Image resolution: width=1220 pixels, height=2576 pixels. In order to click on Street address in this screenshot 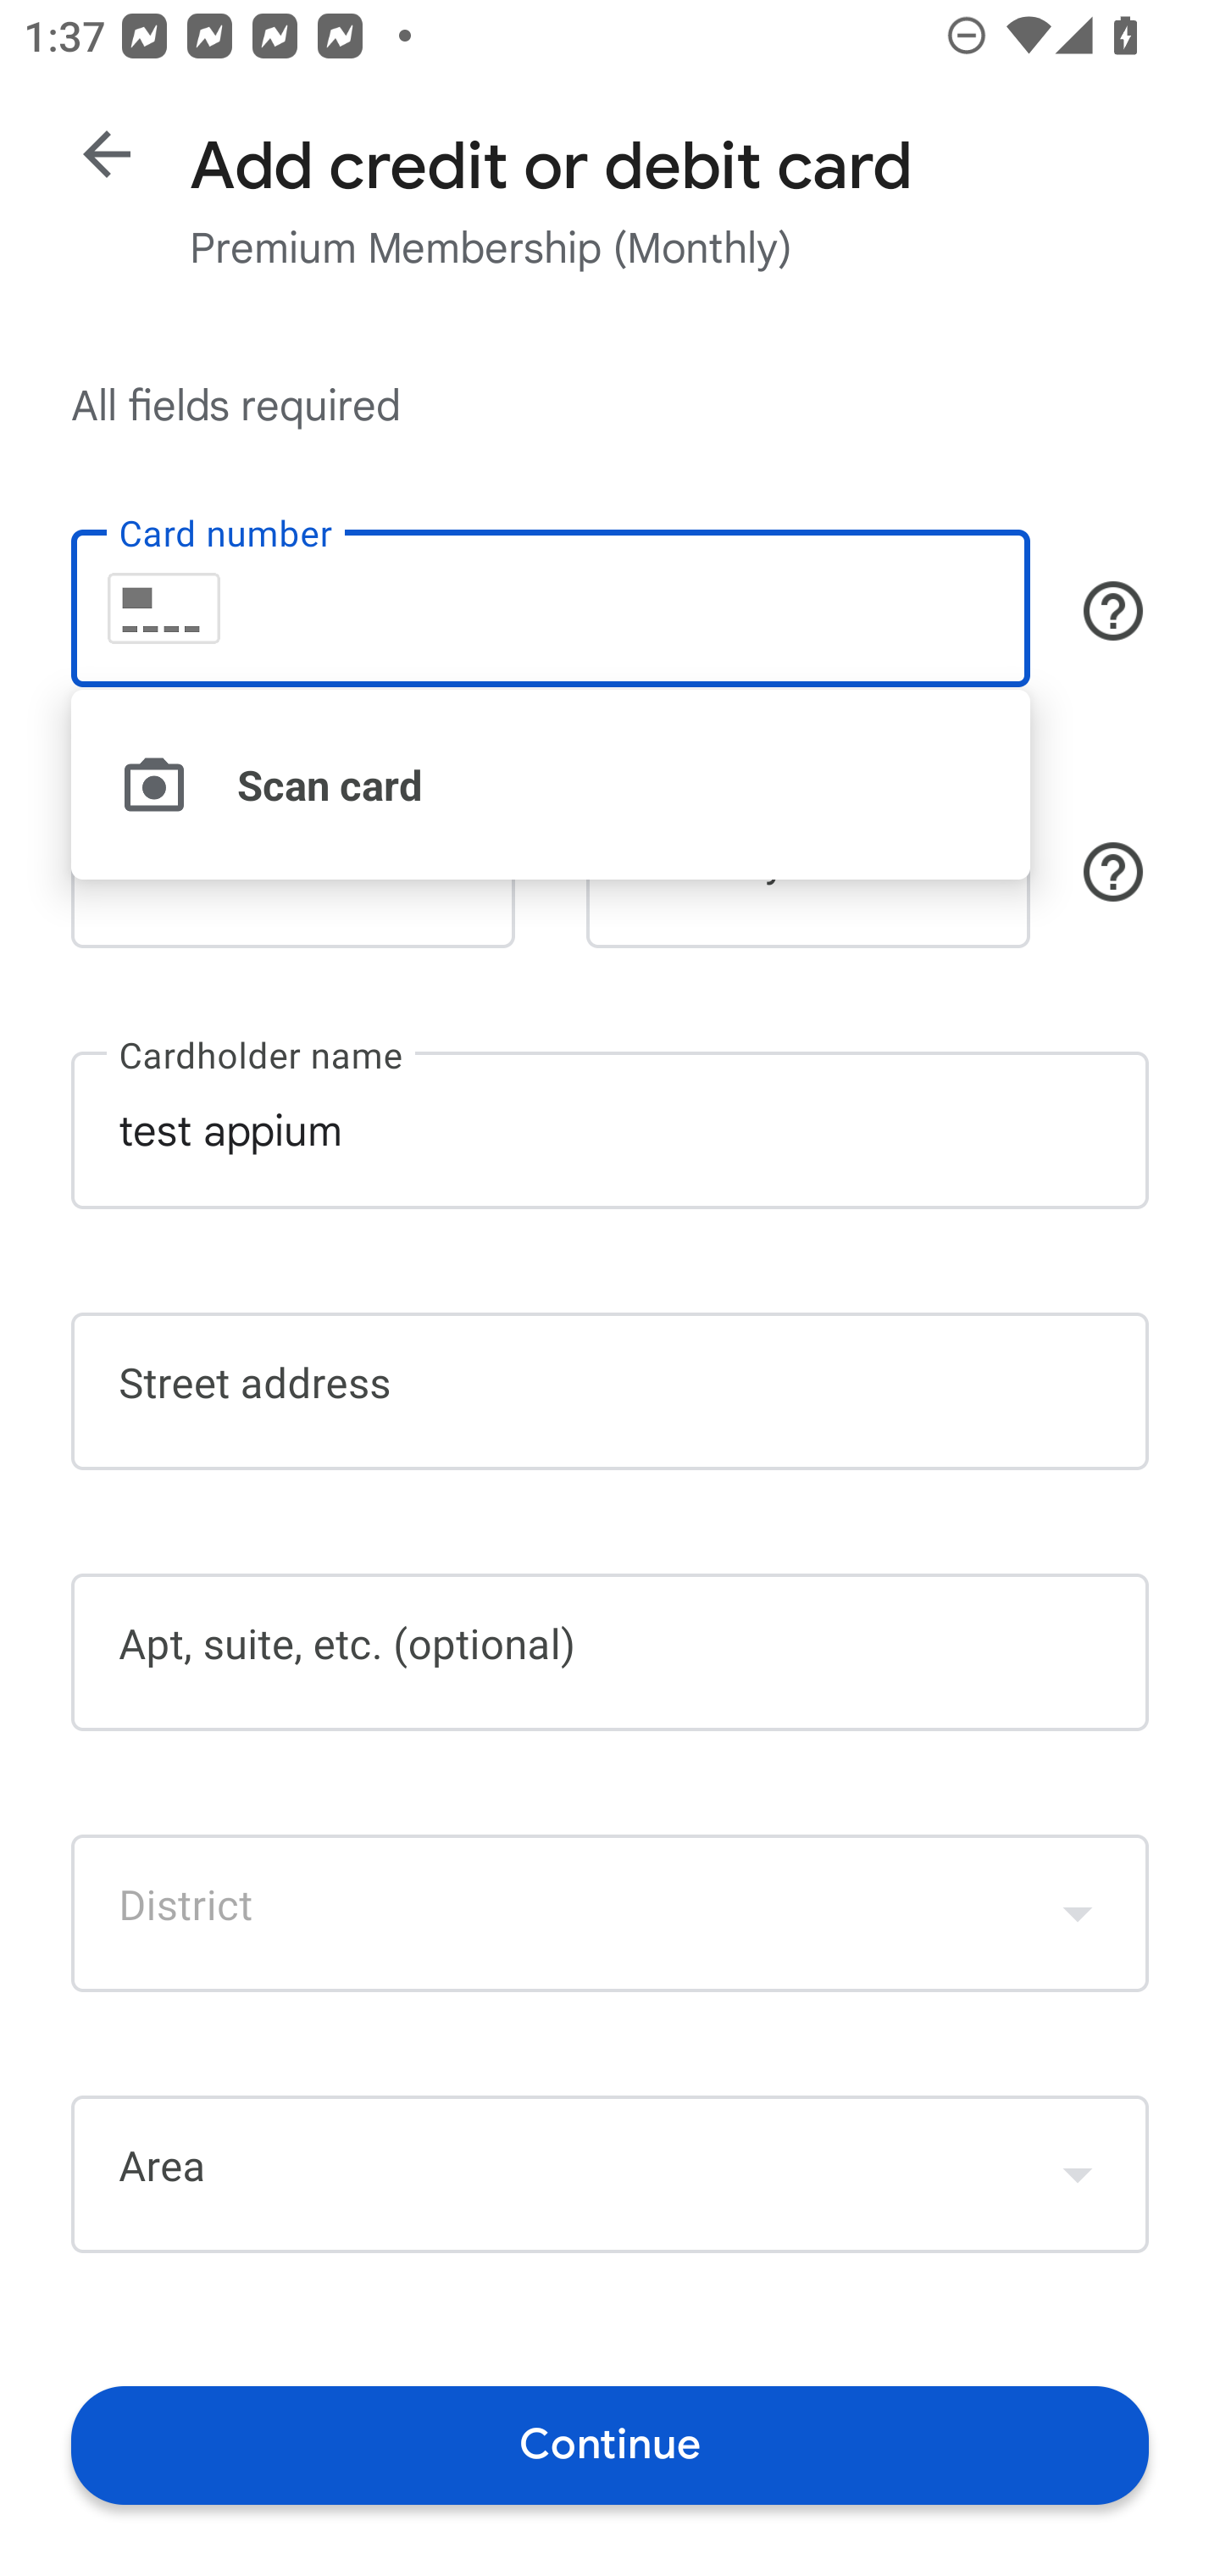, I will do `click(610, 1391)`.